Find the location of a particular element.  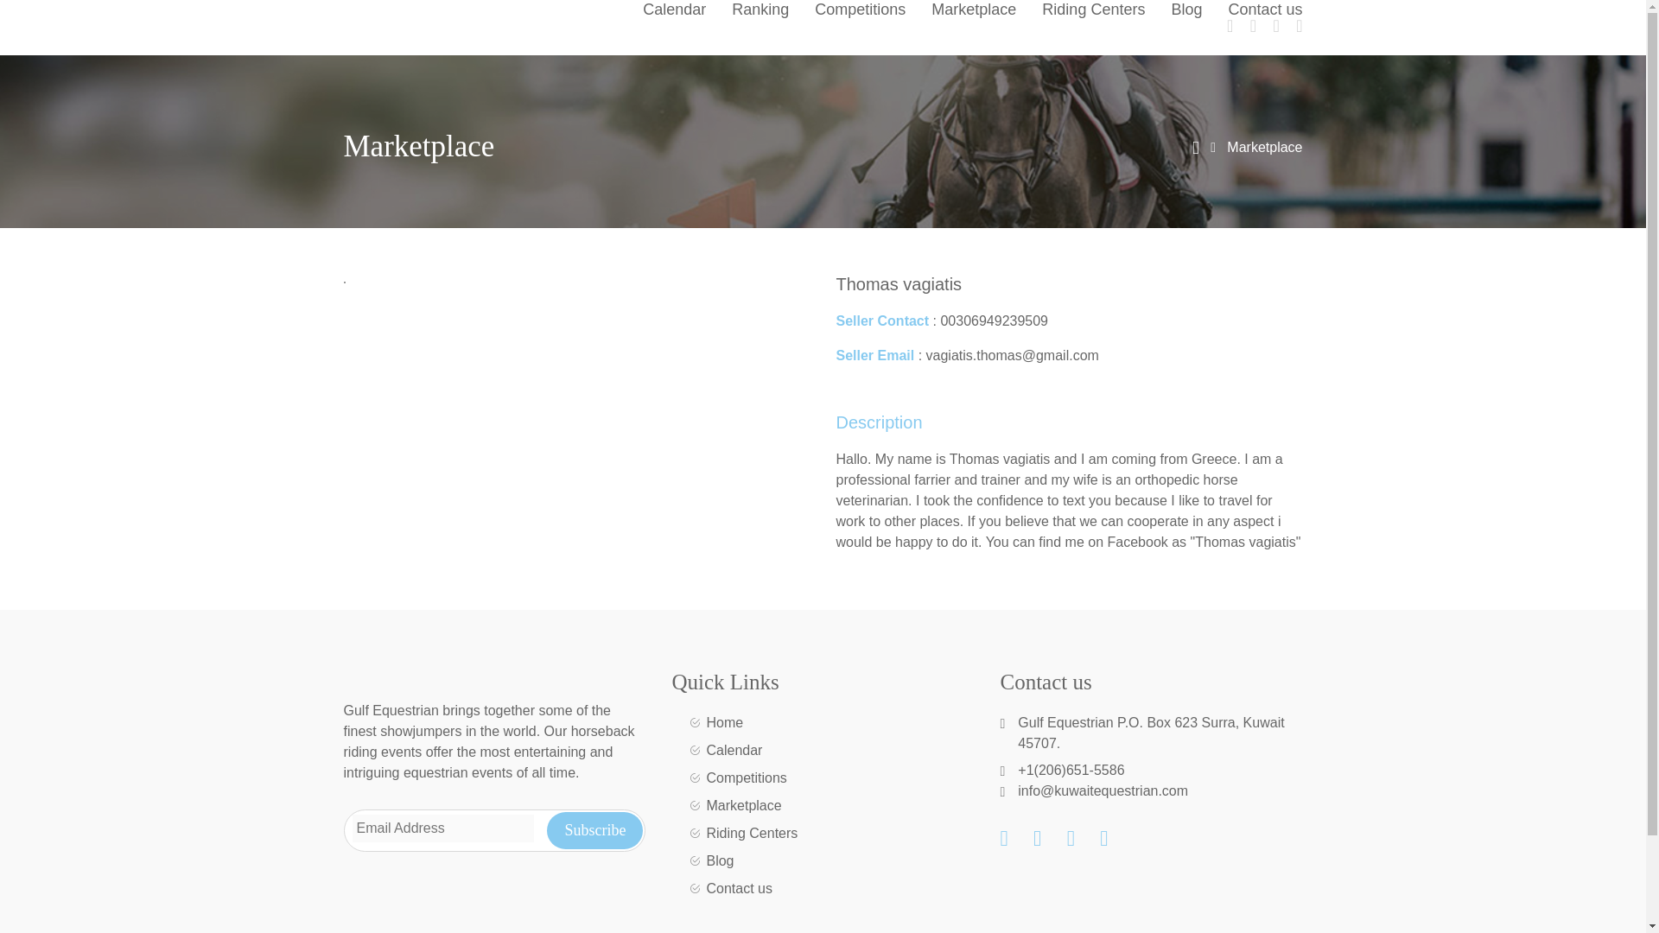

Riding Centers is located at coordinates (1093, 14).